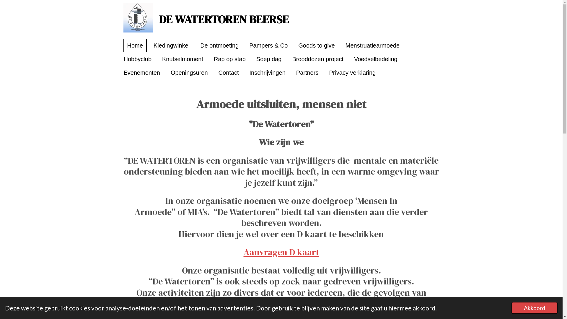 The width and height of the screenshot is (567, 319). Describe the element at coordinates (138, 18) in the screenshot. I see `De Watertoren Beerse` at that location.